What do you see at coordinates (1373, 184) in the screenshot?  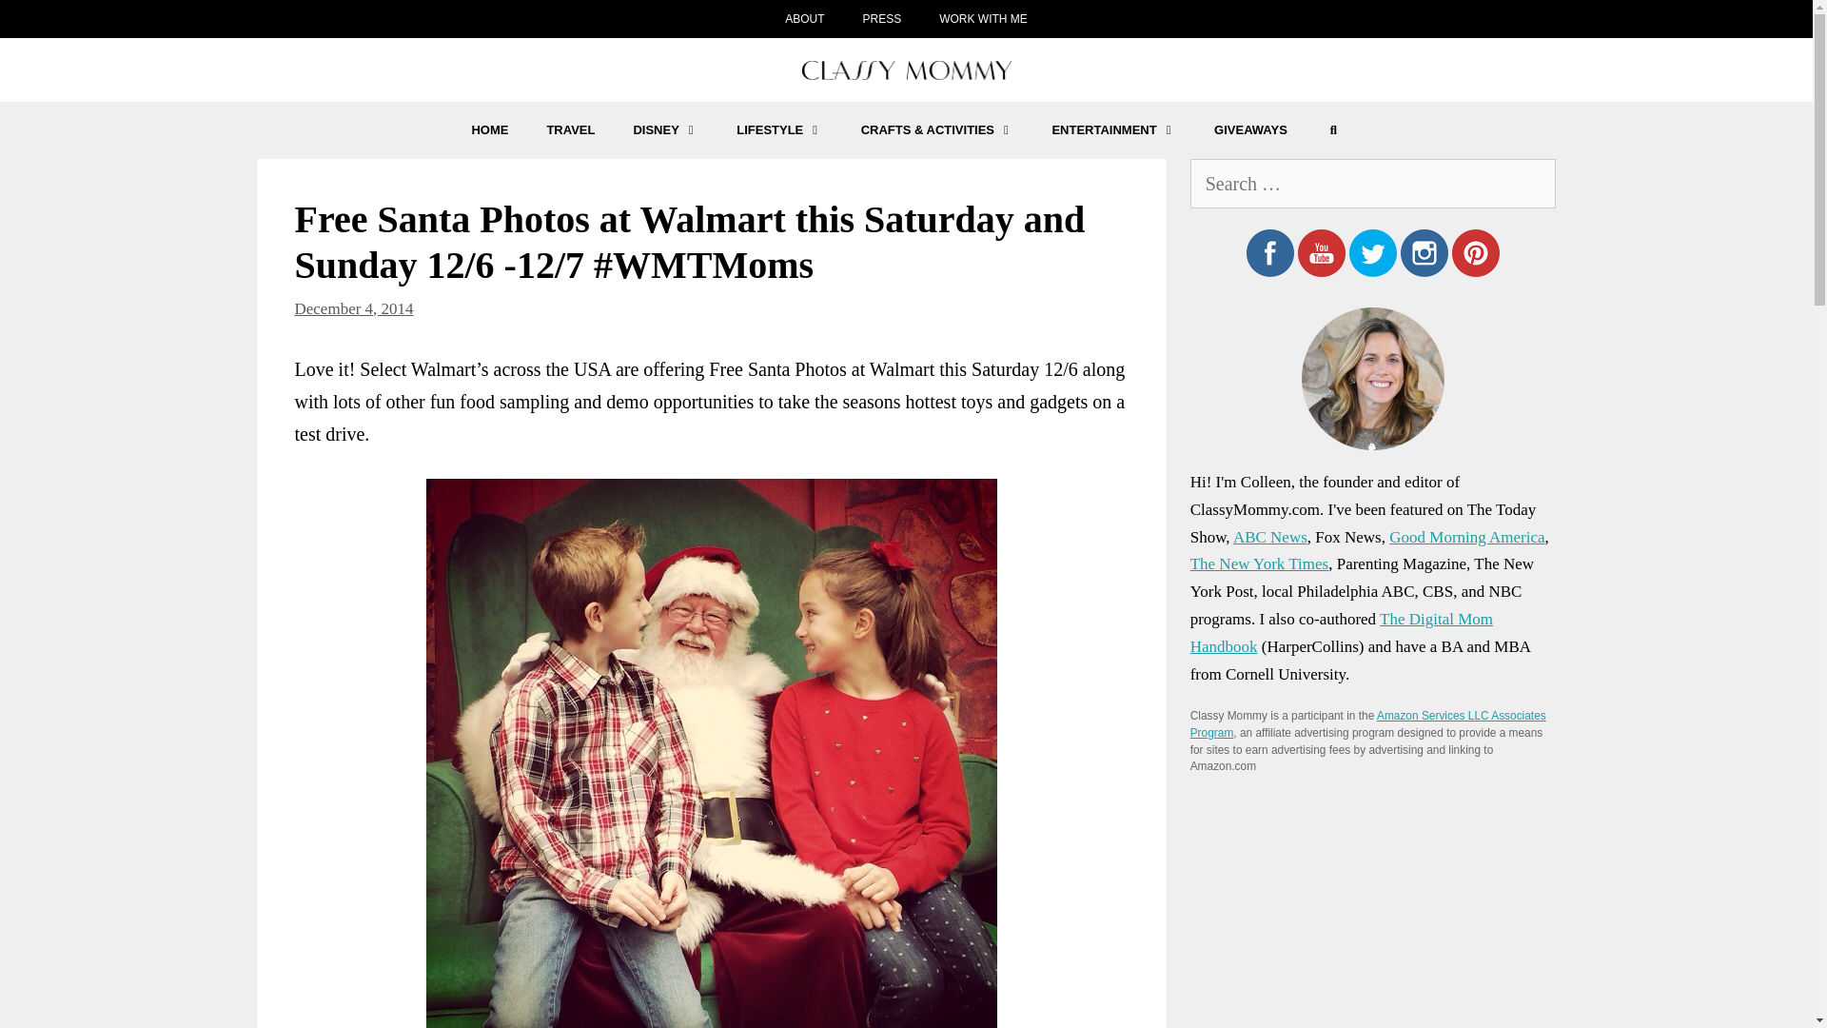 I see `Search for:` at bounding box center [1373, 184].